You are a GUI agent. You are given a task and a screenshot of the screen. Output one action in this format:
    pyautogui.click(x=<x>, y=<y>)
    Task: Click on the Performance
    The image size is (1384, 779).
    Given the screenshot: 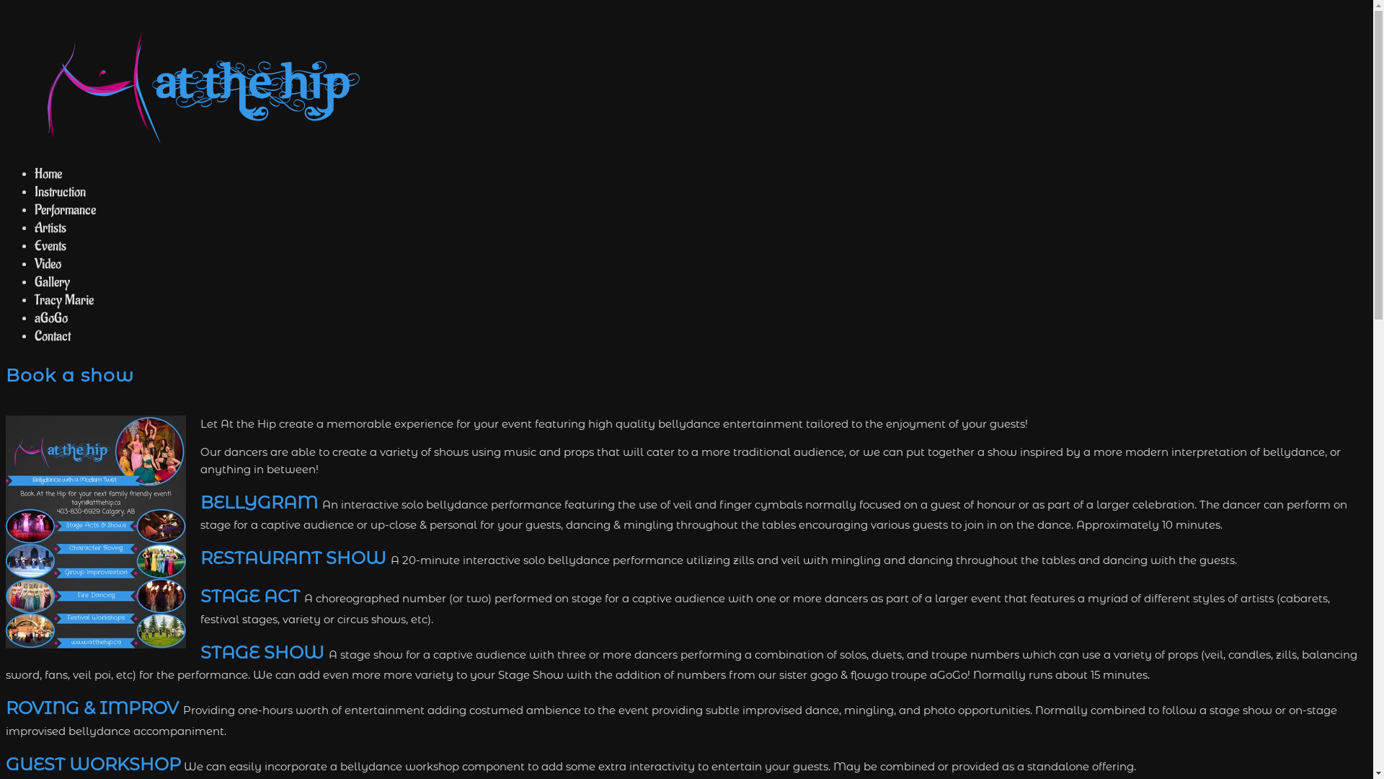 What is the action you would take?
    pyautogui.click(x=65, y=210)
    